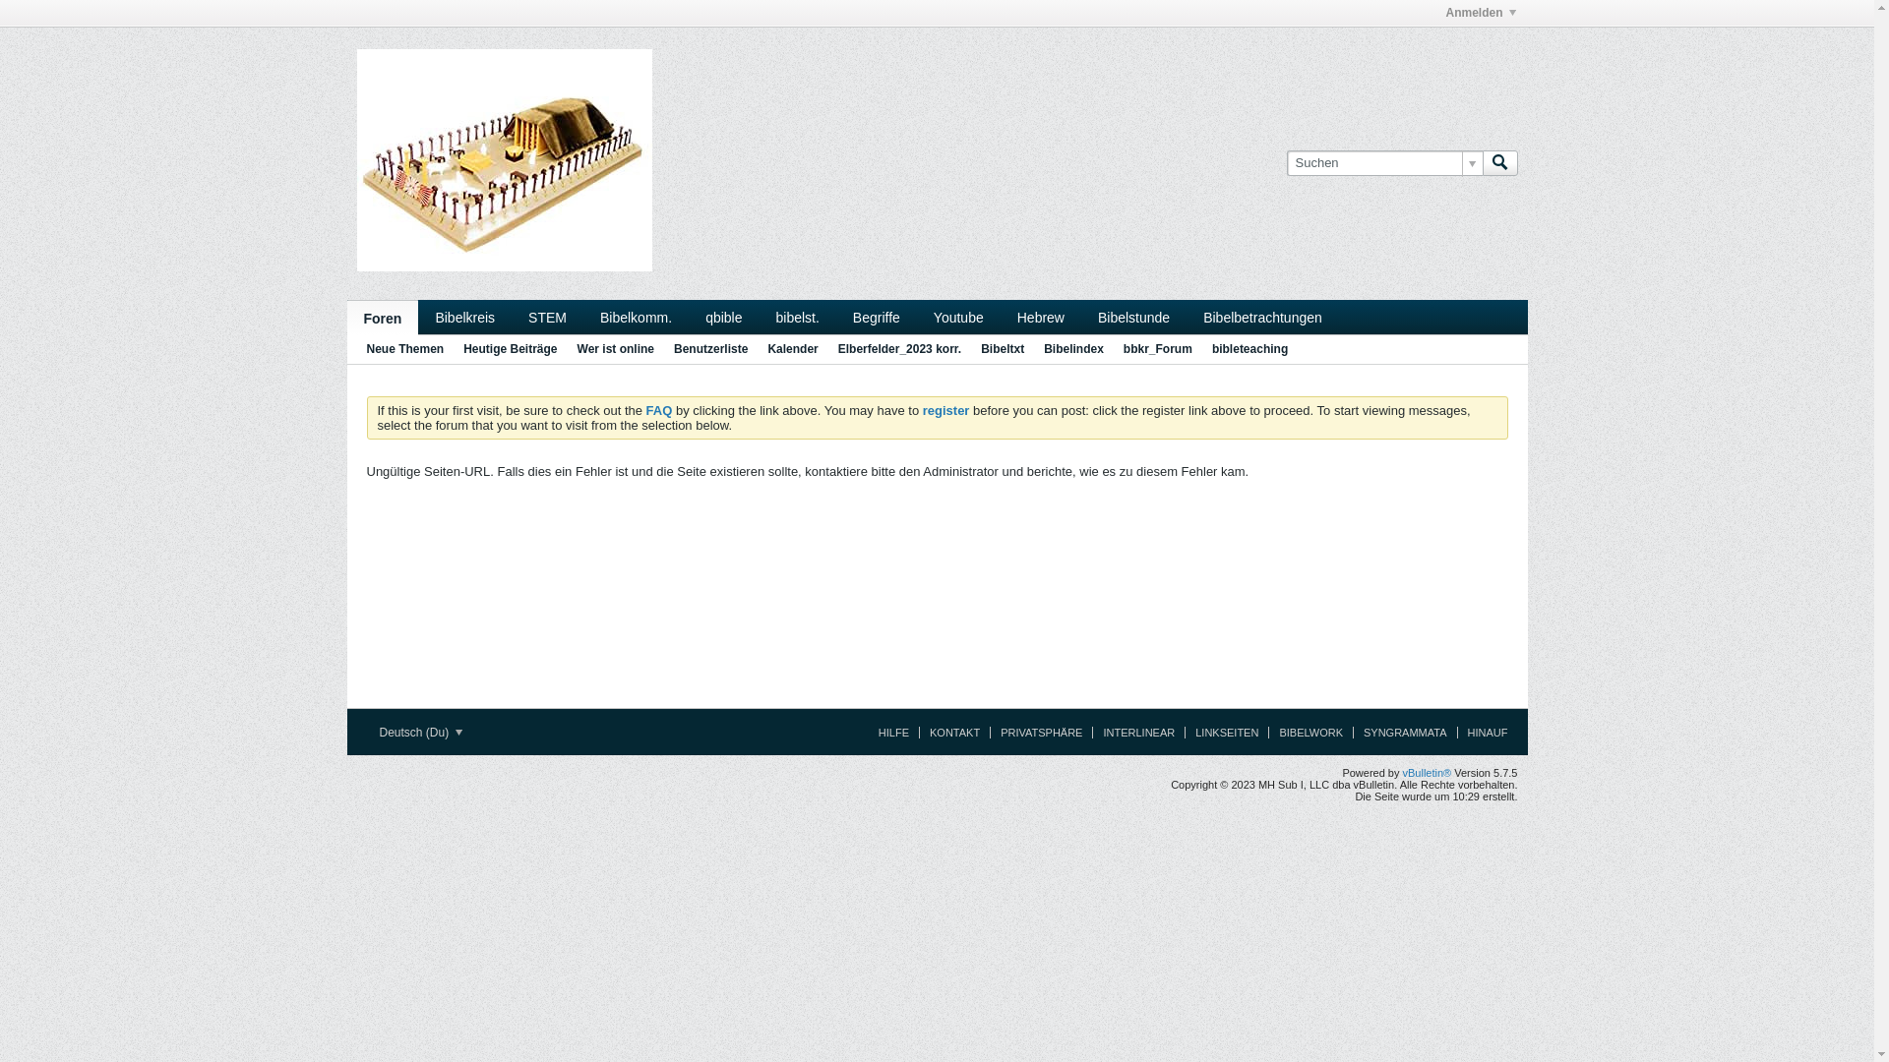 This screenshot has width=1889, height=1062. What do you see at coordinates (1249, 350) in the screenshot?
I see `bibleteaching` at bounding box center [1249, 350].